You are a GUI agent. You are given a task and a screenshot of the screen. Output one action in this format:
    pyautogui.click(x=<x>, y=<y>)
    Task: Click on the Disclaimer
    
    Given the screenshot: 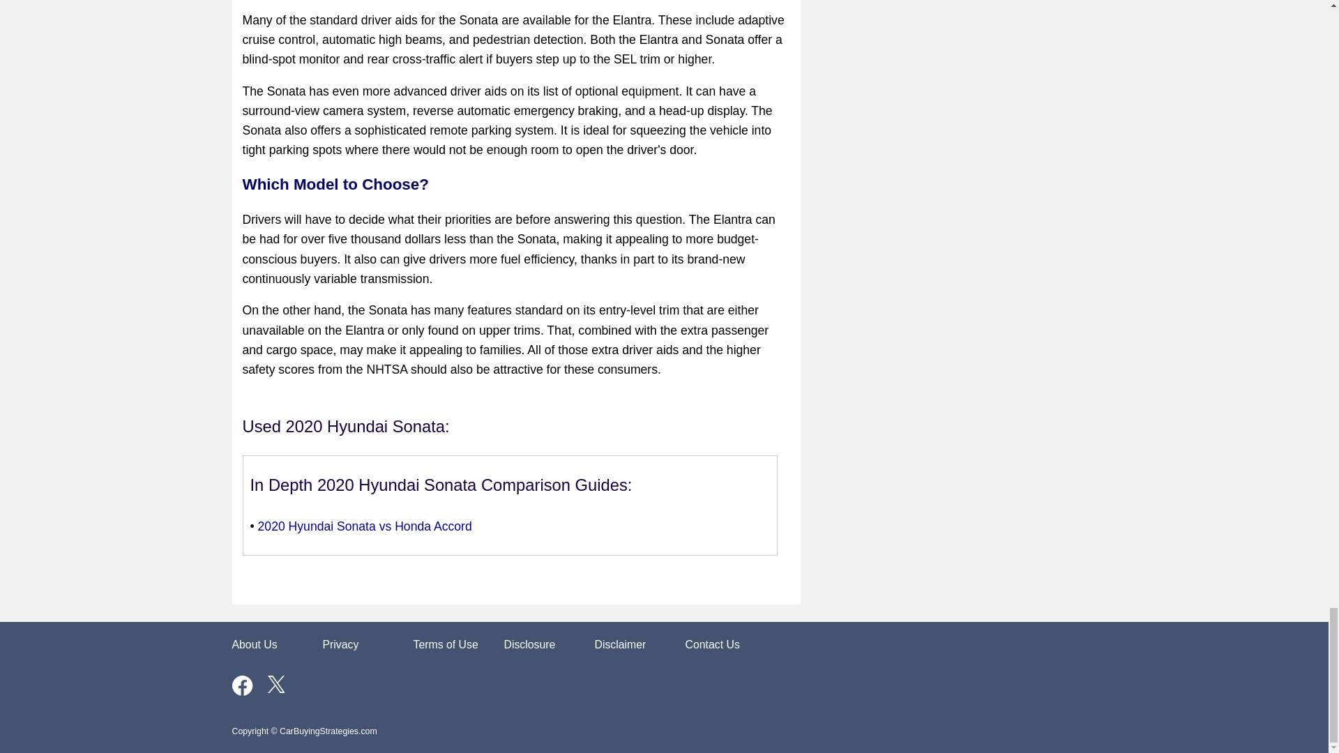 What is the action you would take?
    pyautogui.click(x=619, y=644)
    